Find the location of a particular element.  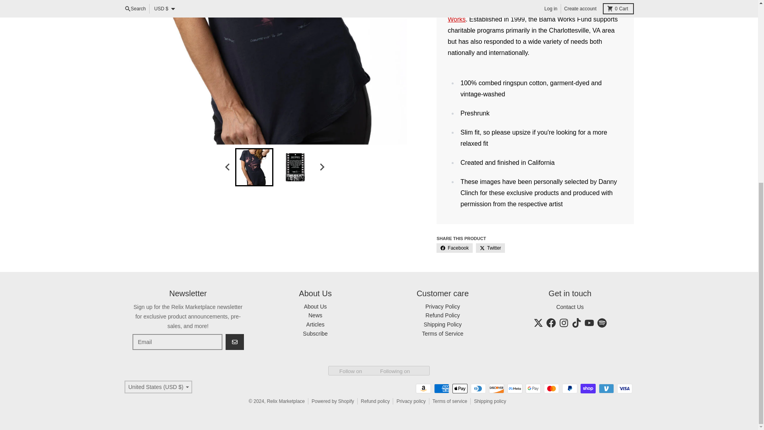

Instagram - Relix Marketplace is located at coordinates (563, 322).